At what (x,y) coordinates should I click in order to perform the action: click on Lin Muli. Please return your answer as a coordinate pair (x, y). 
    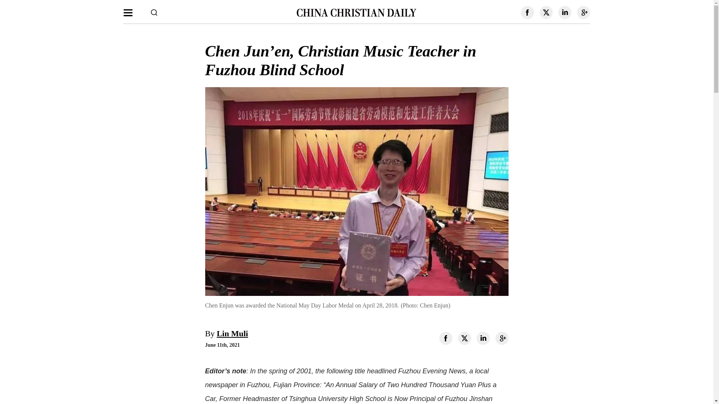
    Looking at the image, I should click on (232, 333).